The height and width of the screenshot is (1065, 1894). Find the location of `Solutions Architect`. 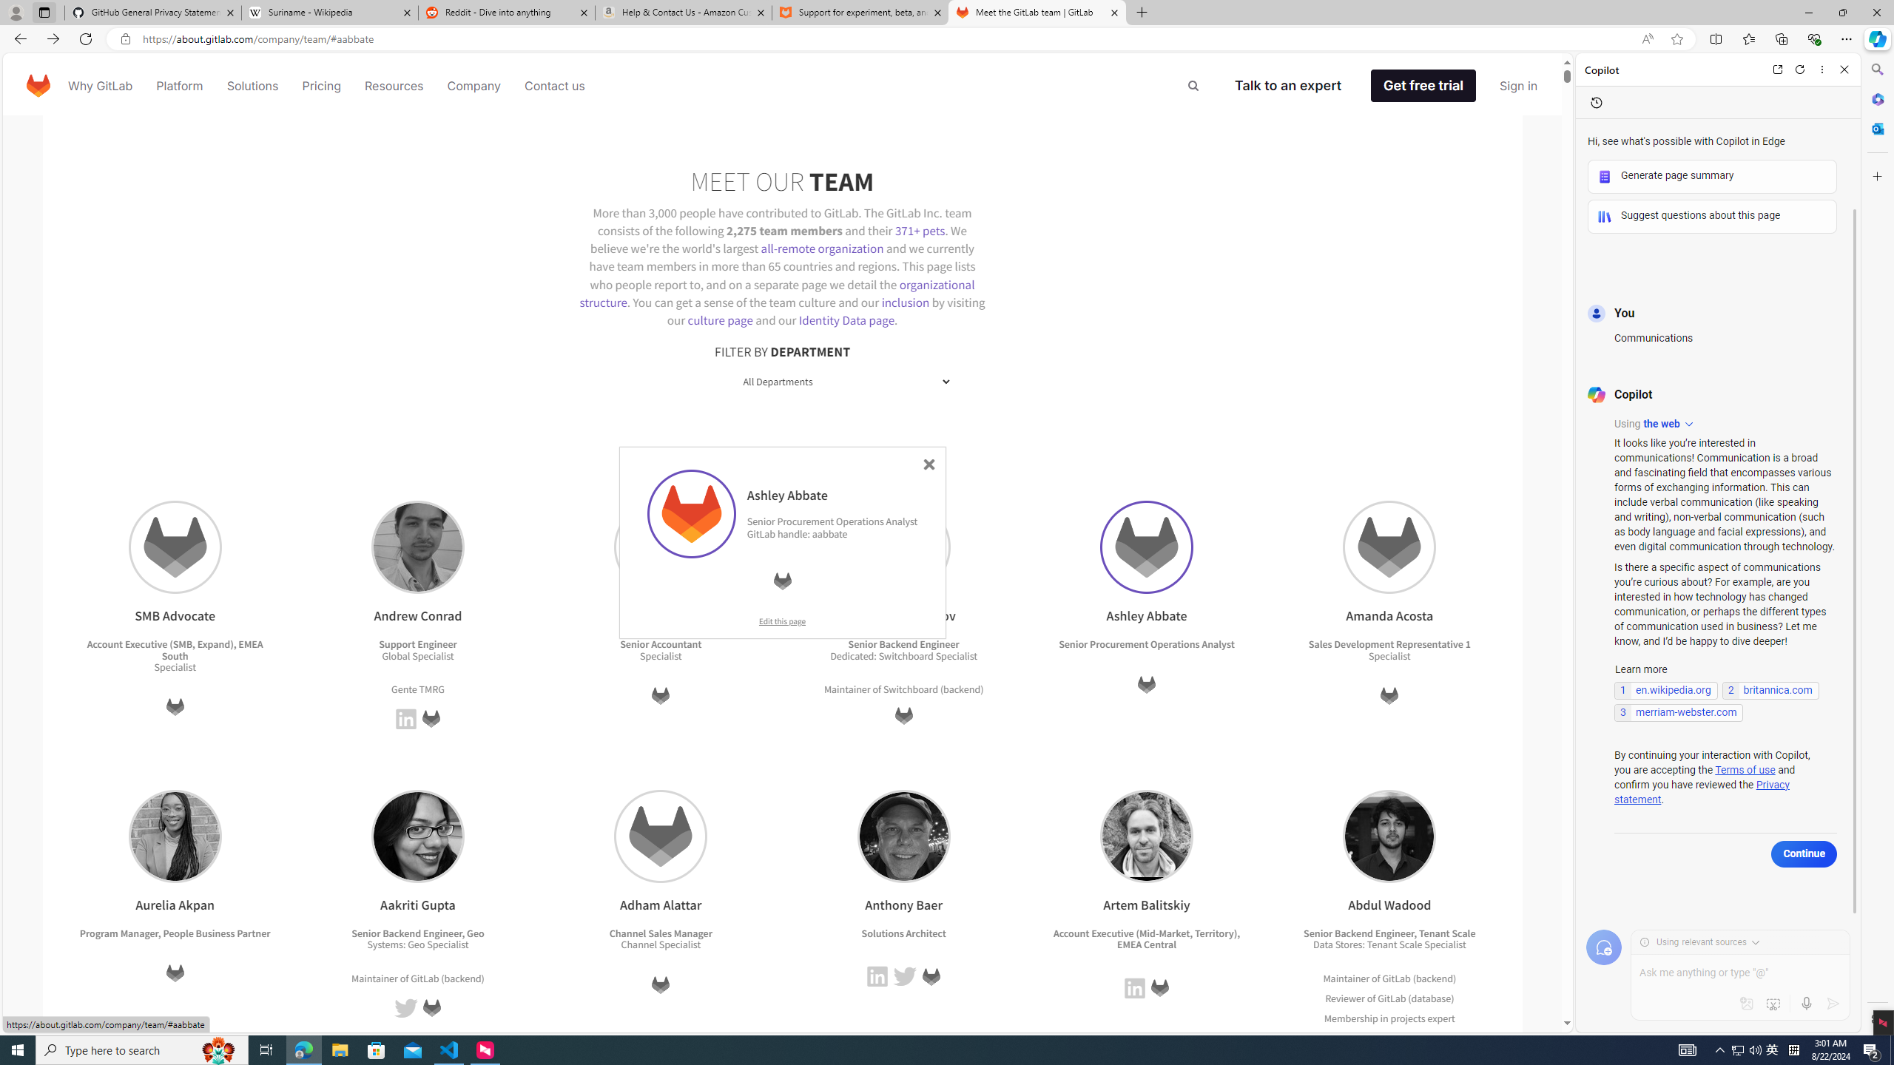

Solutions Architect is located at coordinates (904, 933).